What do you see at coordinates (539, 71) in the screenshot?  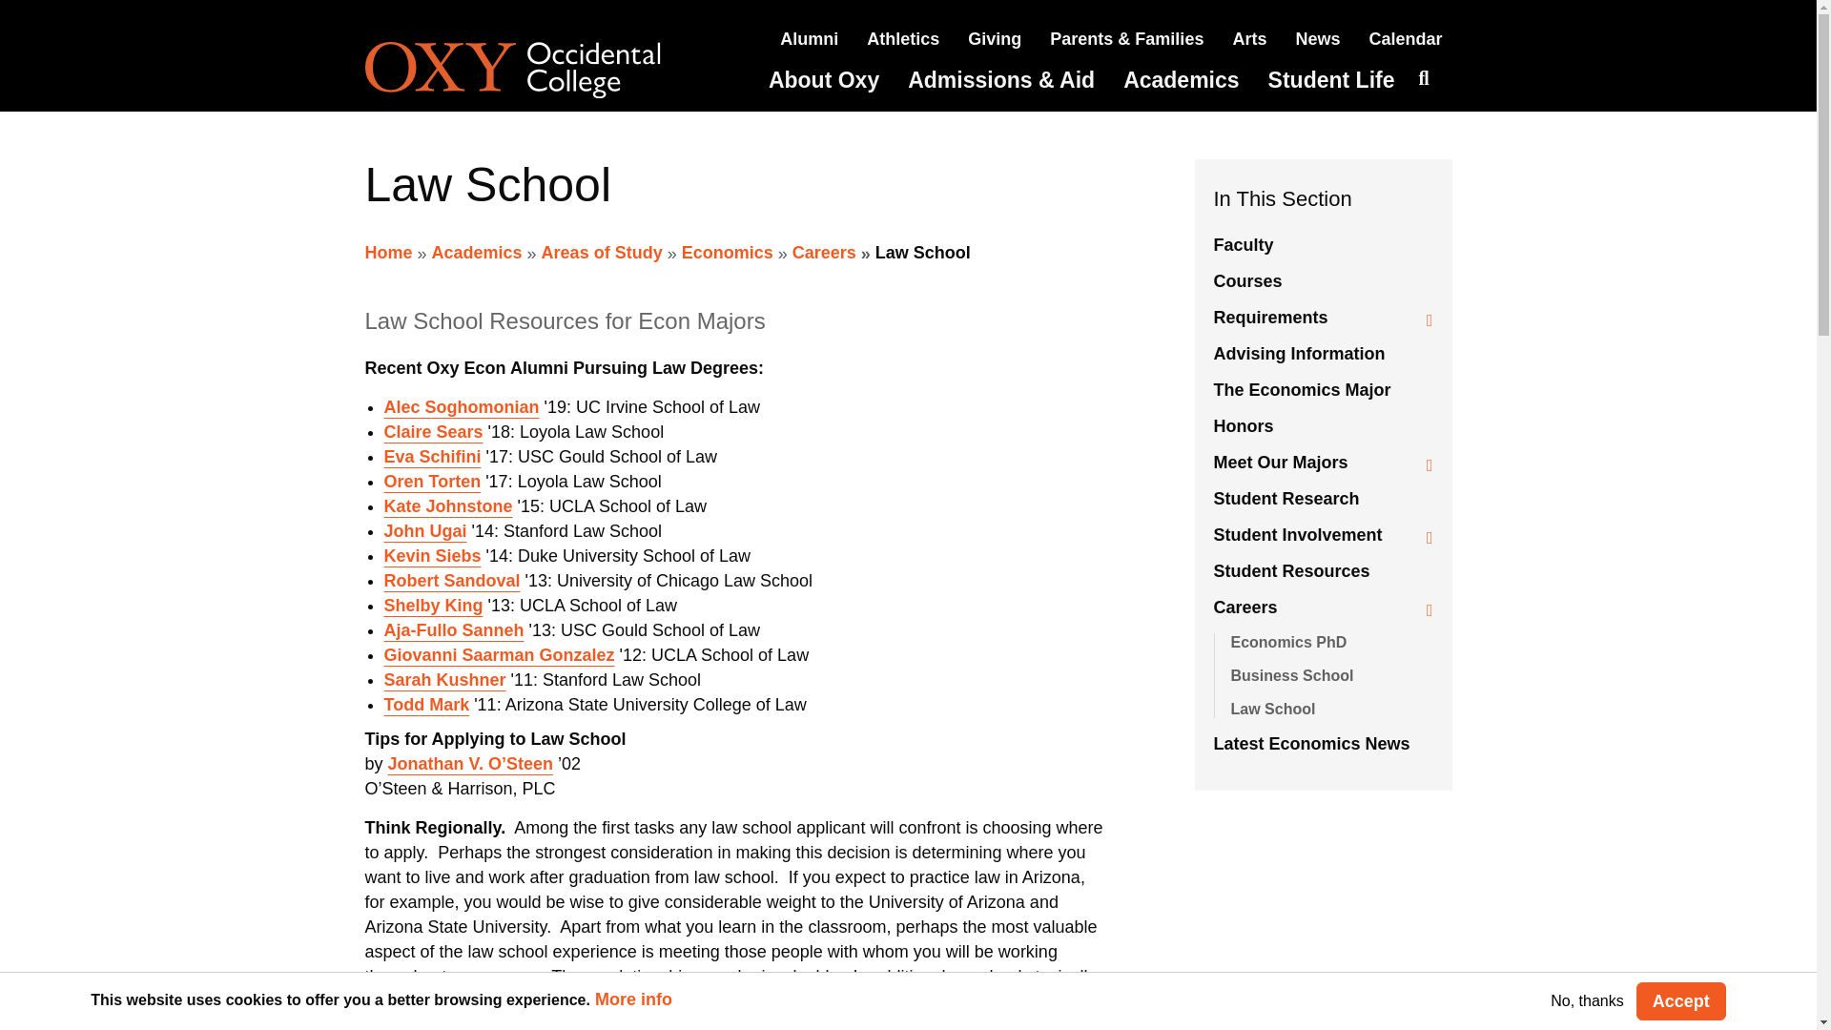 I see `Home` at bounding box center [539, 71].